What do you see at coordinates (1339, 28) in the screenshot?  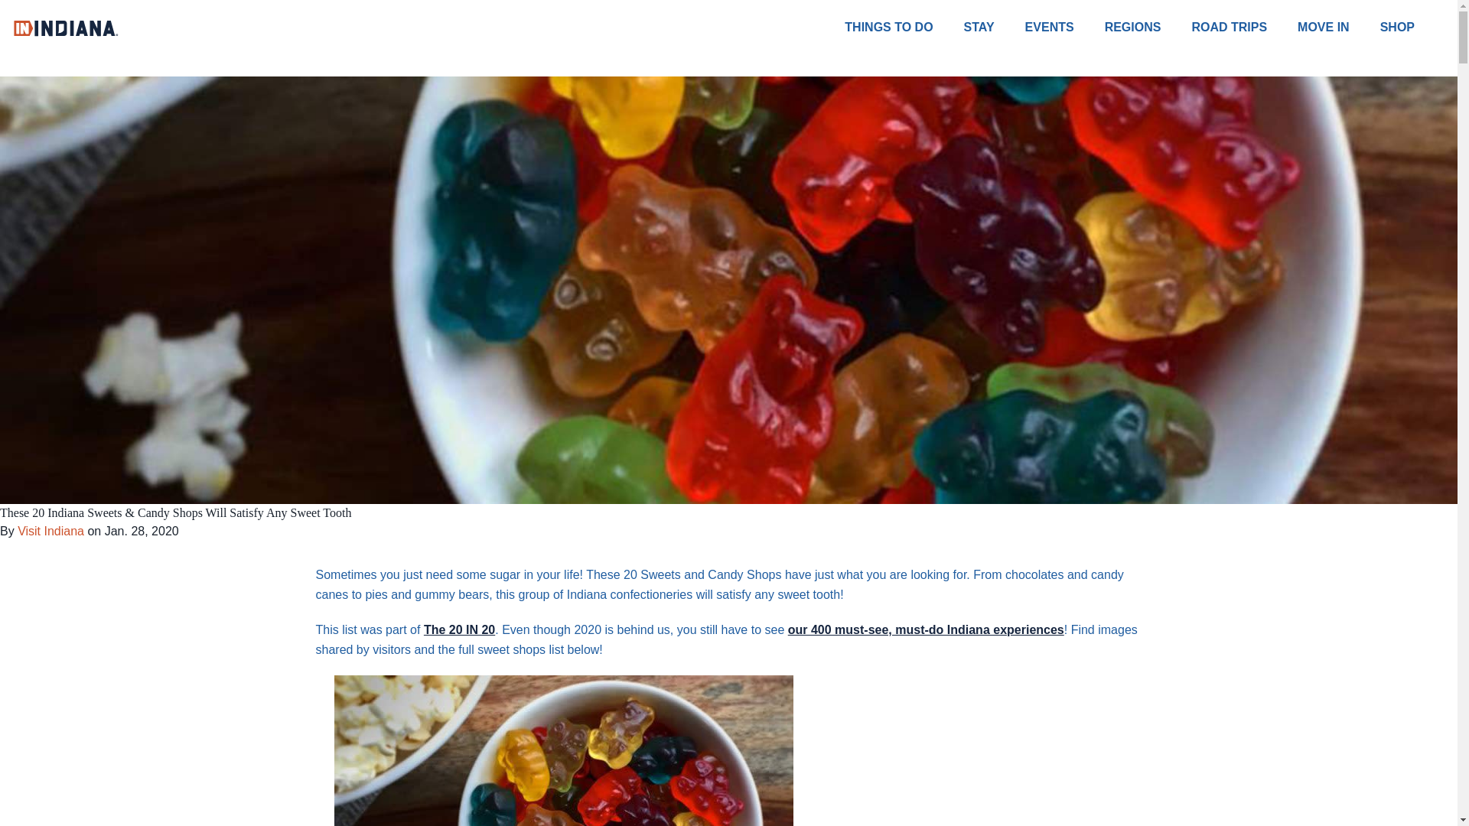 I see `MOVE IN` at bounding box center [1339, 28].